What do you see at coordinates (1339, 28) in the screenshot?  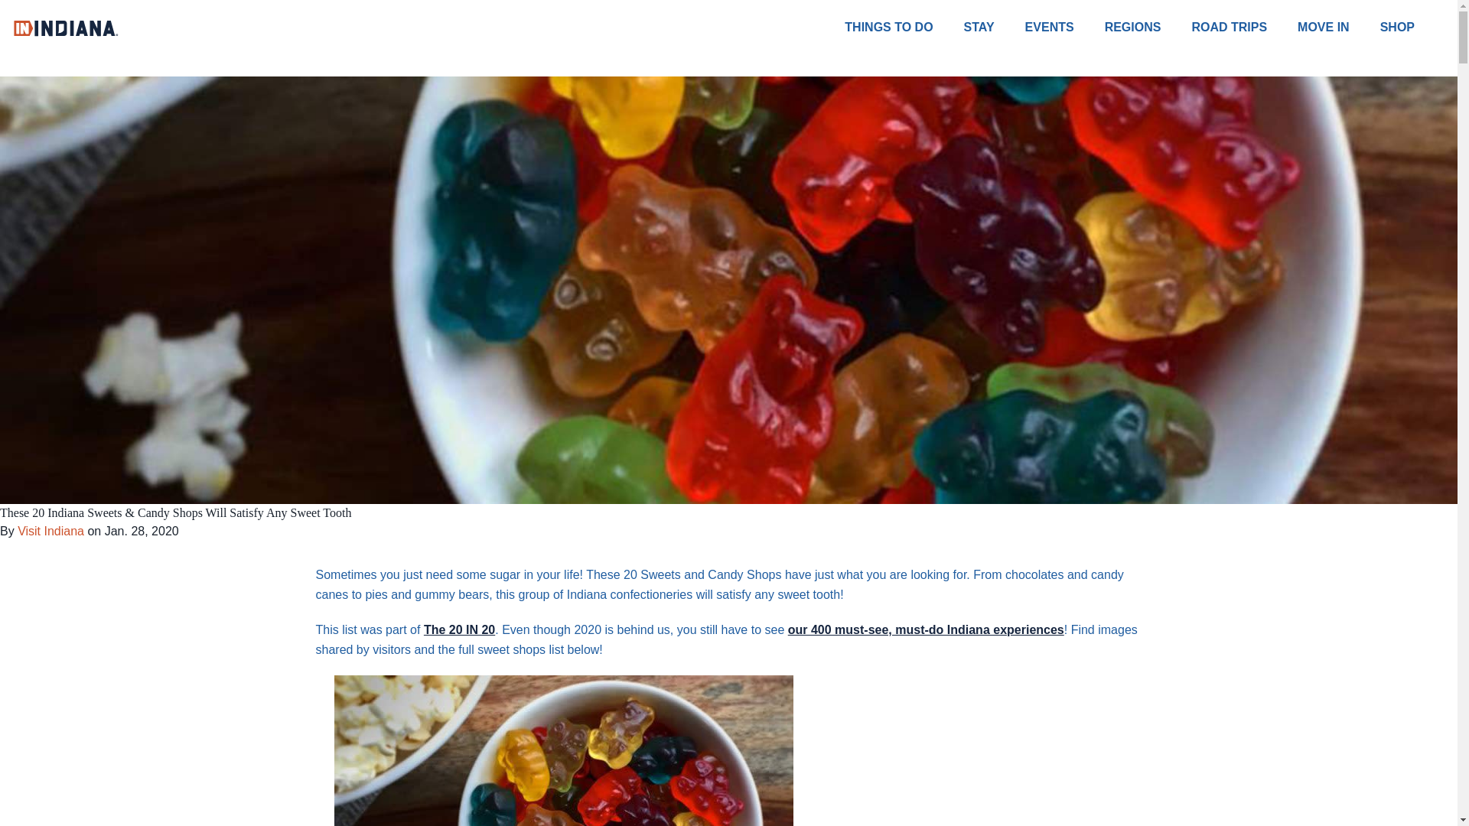 I see `MOVE IN` at bounding box center [1339, 28].